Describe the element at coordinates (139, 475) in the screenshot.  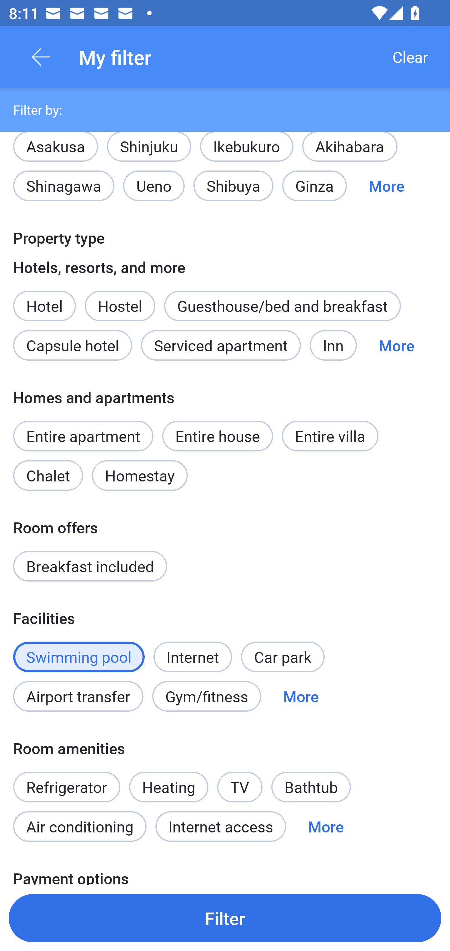
I see `Homestay` at that location.